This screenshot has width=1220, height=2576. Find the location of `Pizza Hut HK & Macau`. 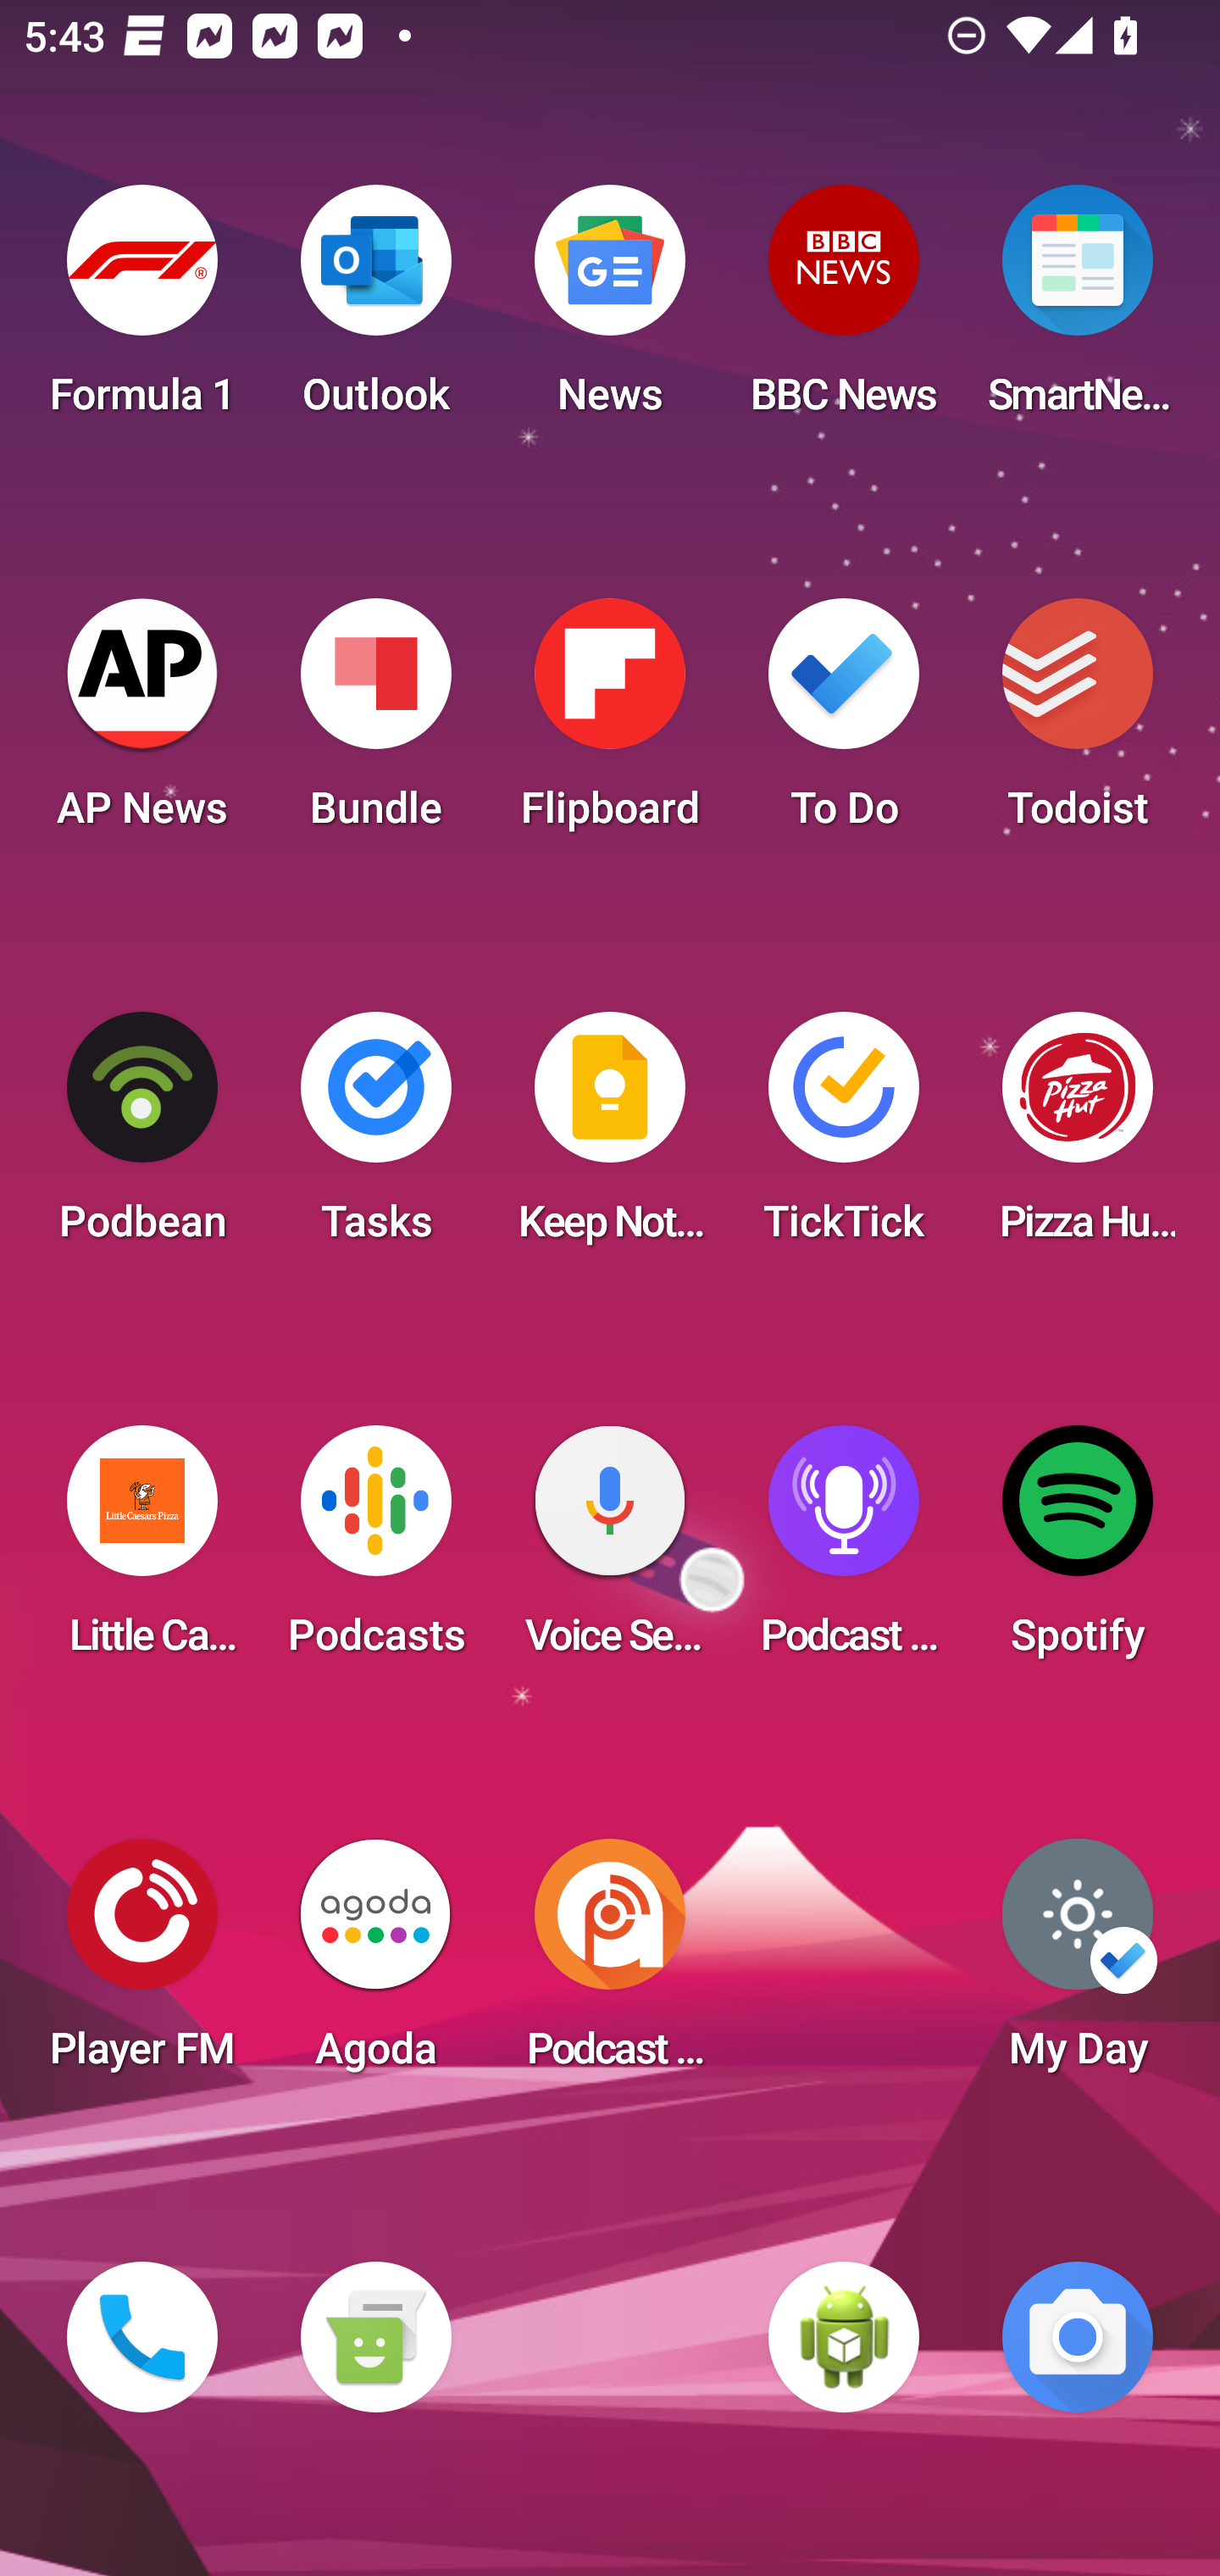

Pizza Hut HK & Macau is located at coordinates (1078, 1137).